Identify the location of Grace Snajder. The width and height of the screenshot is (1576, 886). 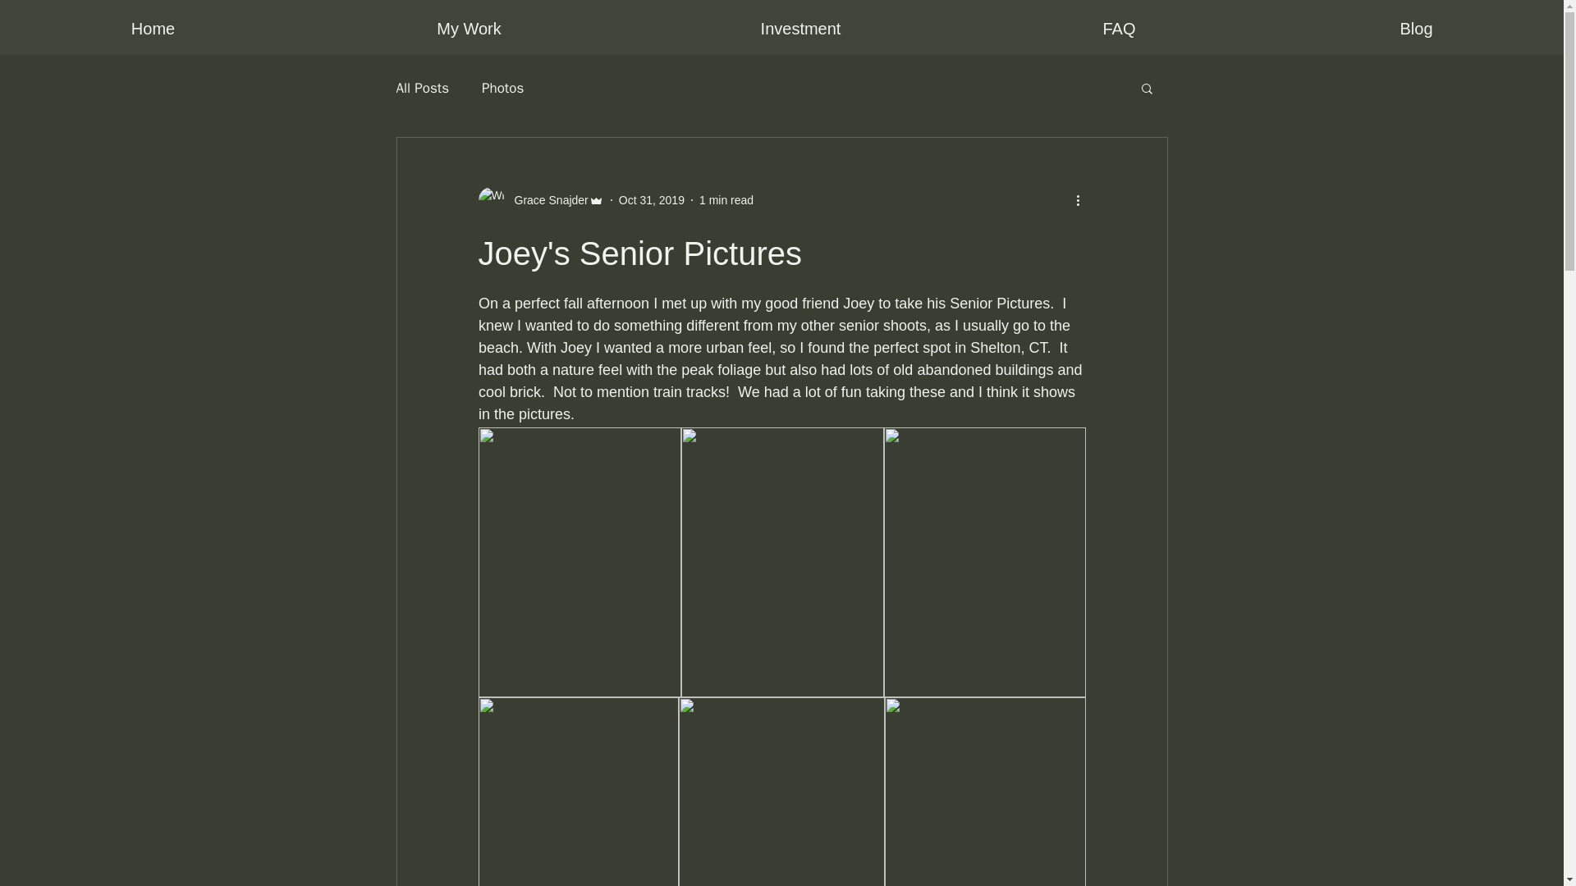
(546, 200).